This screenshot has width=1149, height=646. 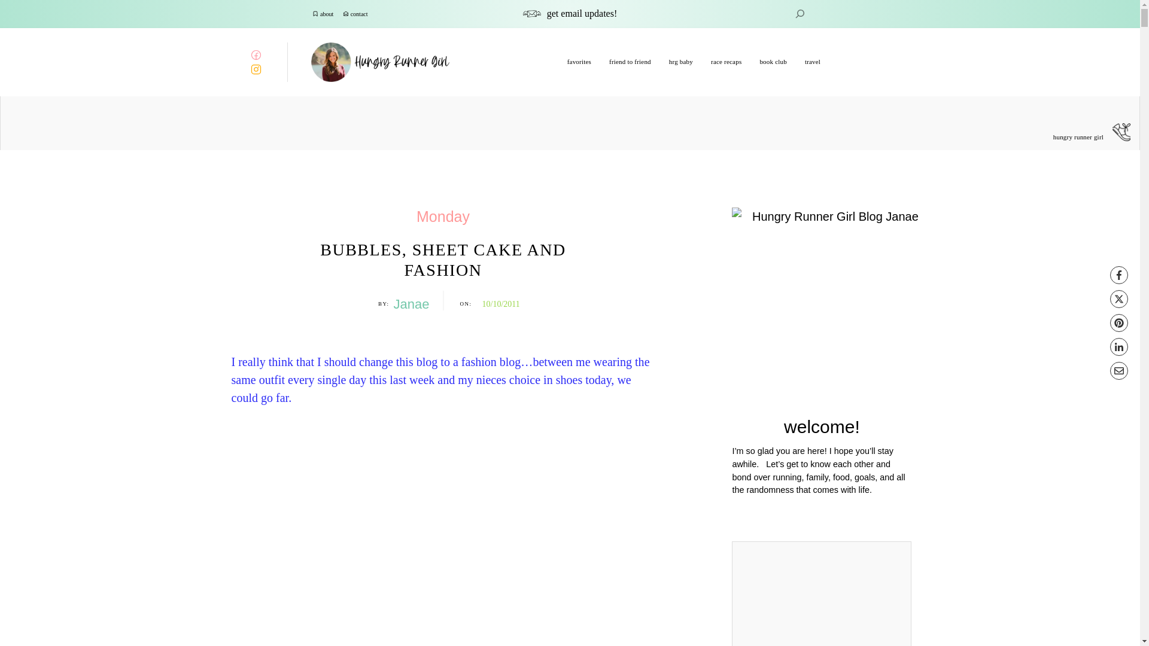 I want to click on hrg baby, so click(x=680, y=62).